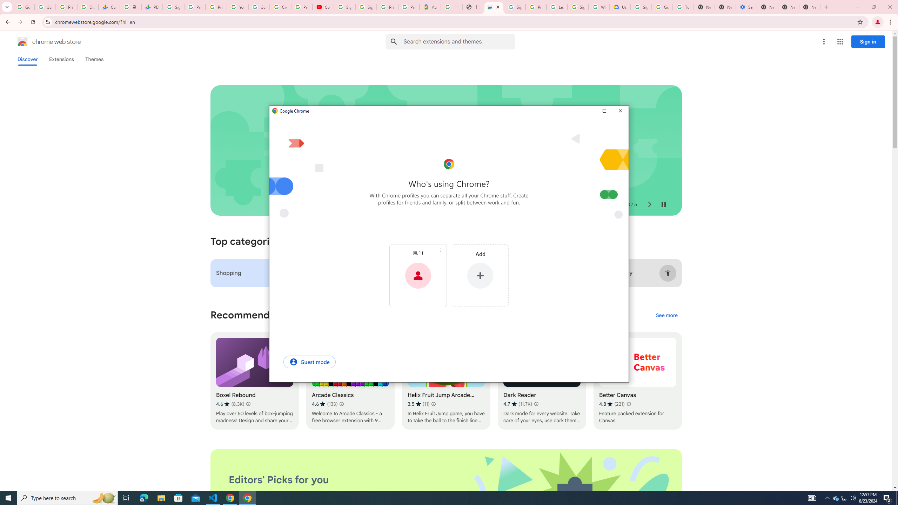  Describe the element at coordinates (812, 498) in the screenshot. I see `AutomationID: 4105` at that location.